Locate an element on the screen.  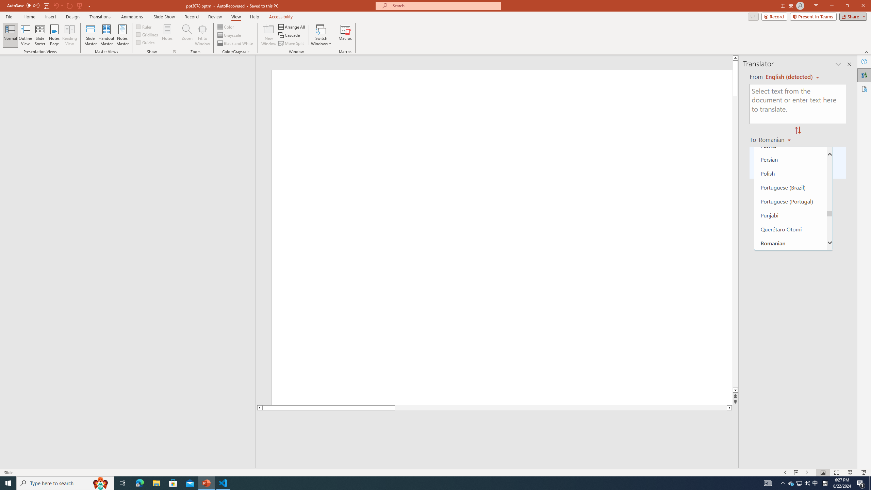
Romanian is located at coordinates (790, 243).